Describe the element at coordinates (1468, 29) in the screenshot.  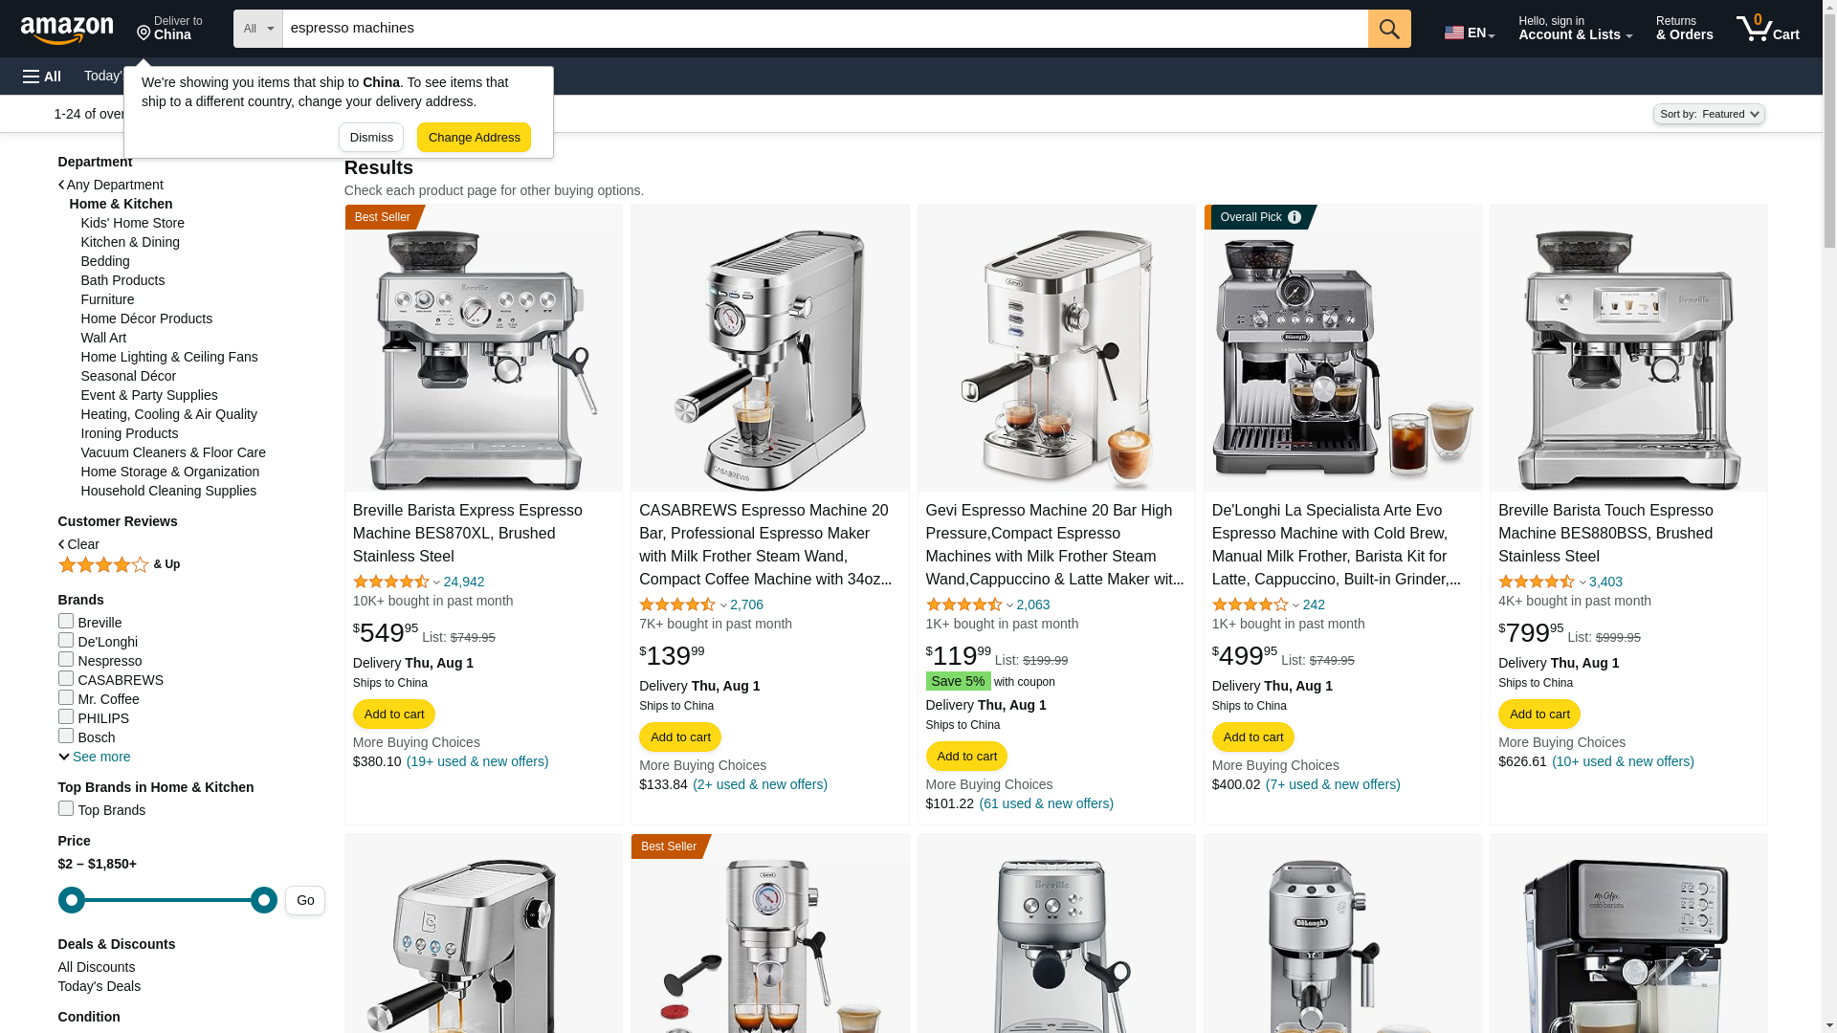
I see `EN` at that location.